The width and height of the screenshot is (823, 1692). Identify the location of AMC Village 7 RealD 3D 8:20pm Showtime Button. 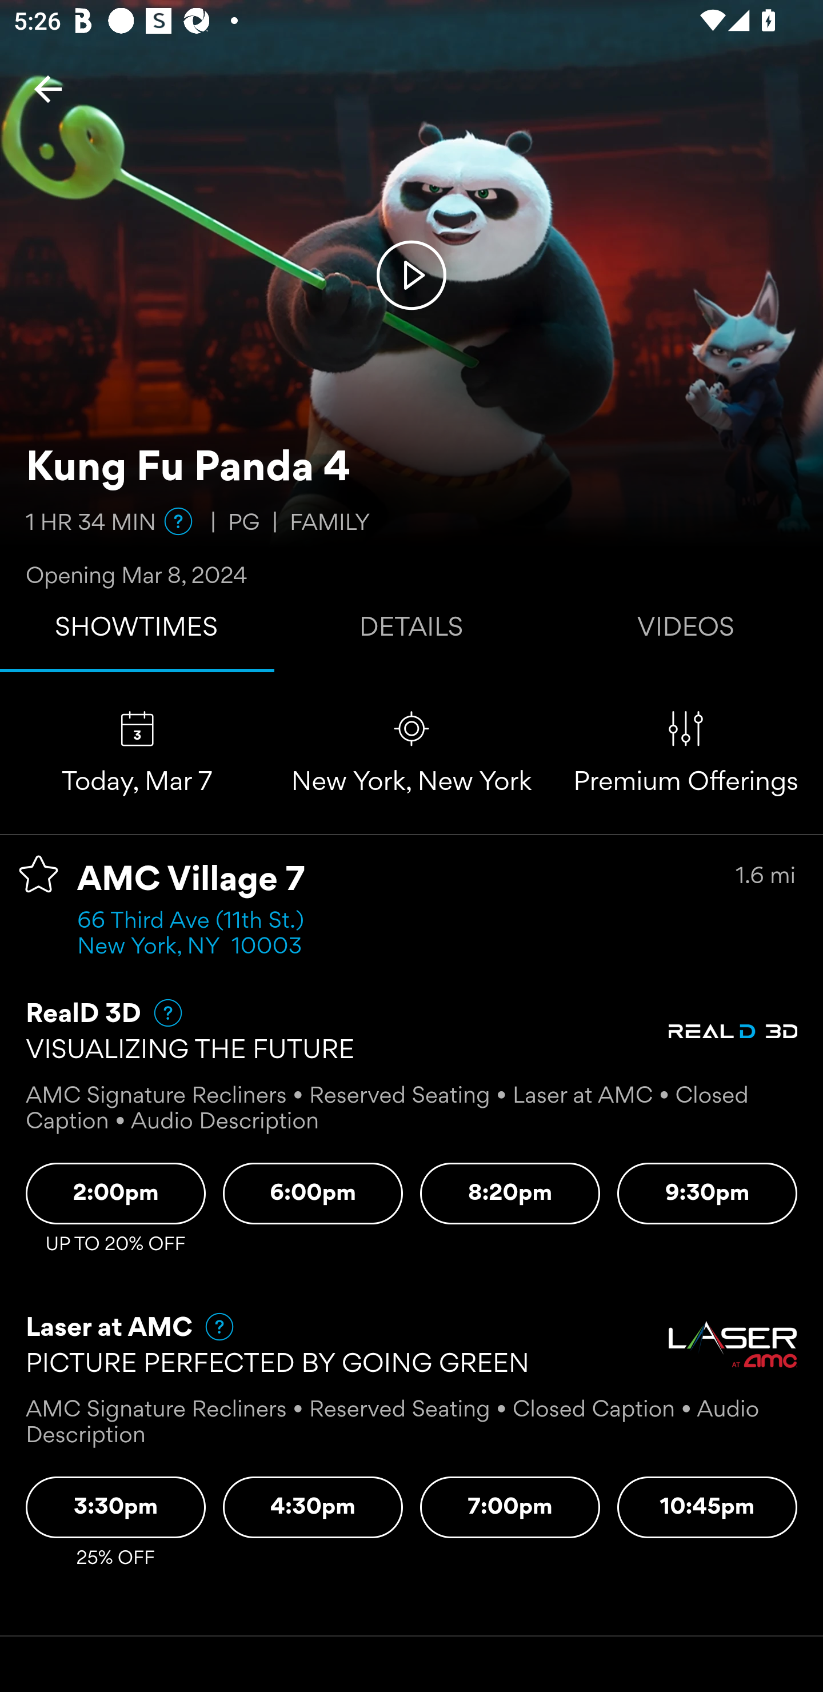
(510, 1194).